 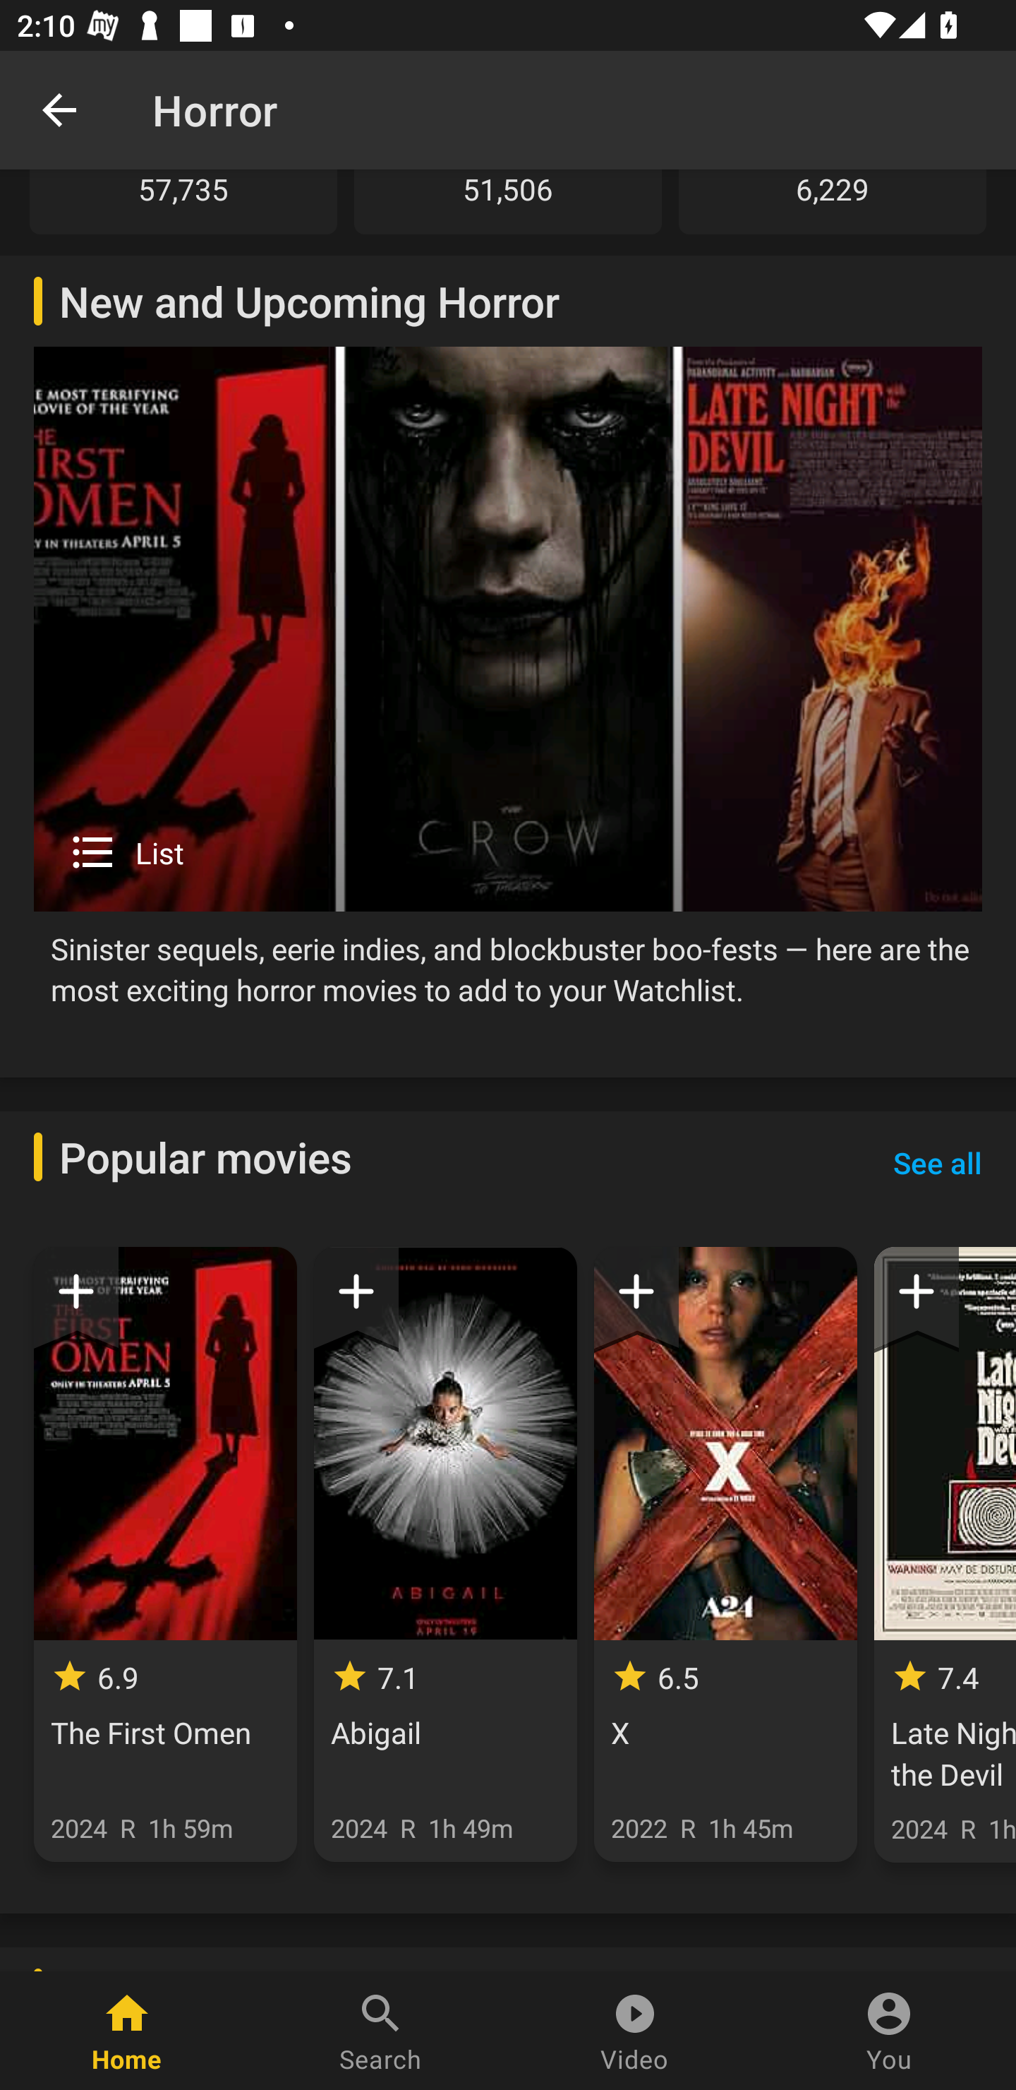 I want to click on 51,506, so click(x=508, y=201).